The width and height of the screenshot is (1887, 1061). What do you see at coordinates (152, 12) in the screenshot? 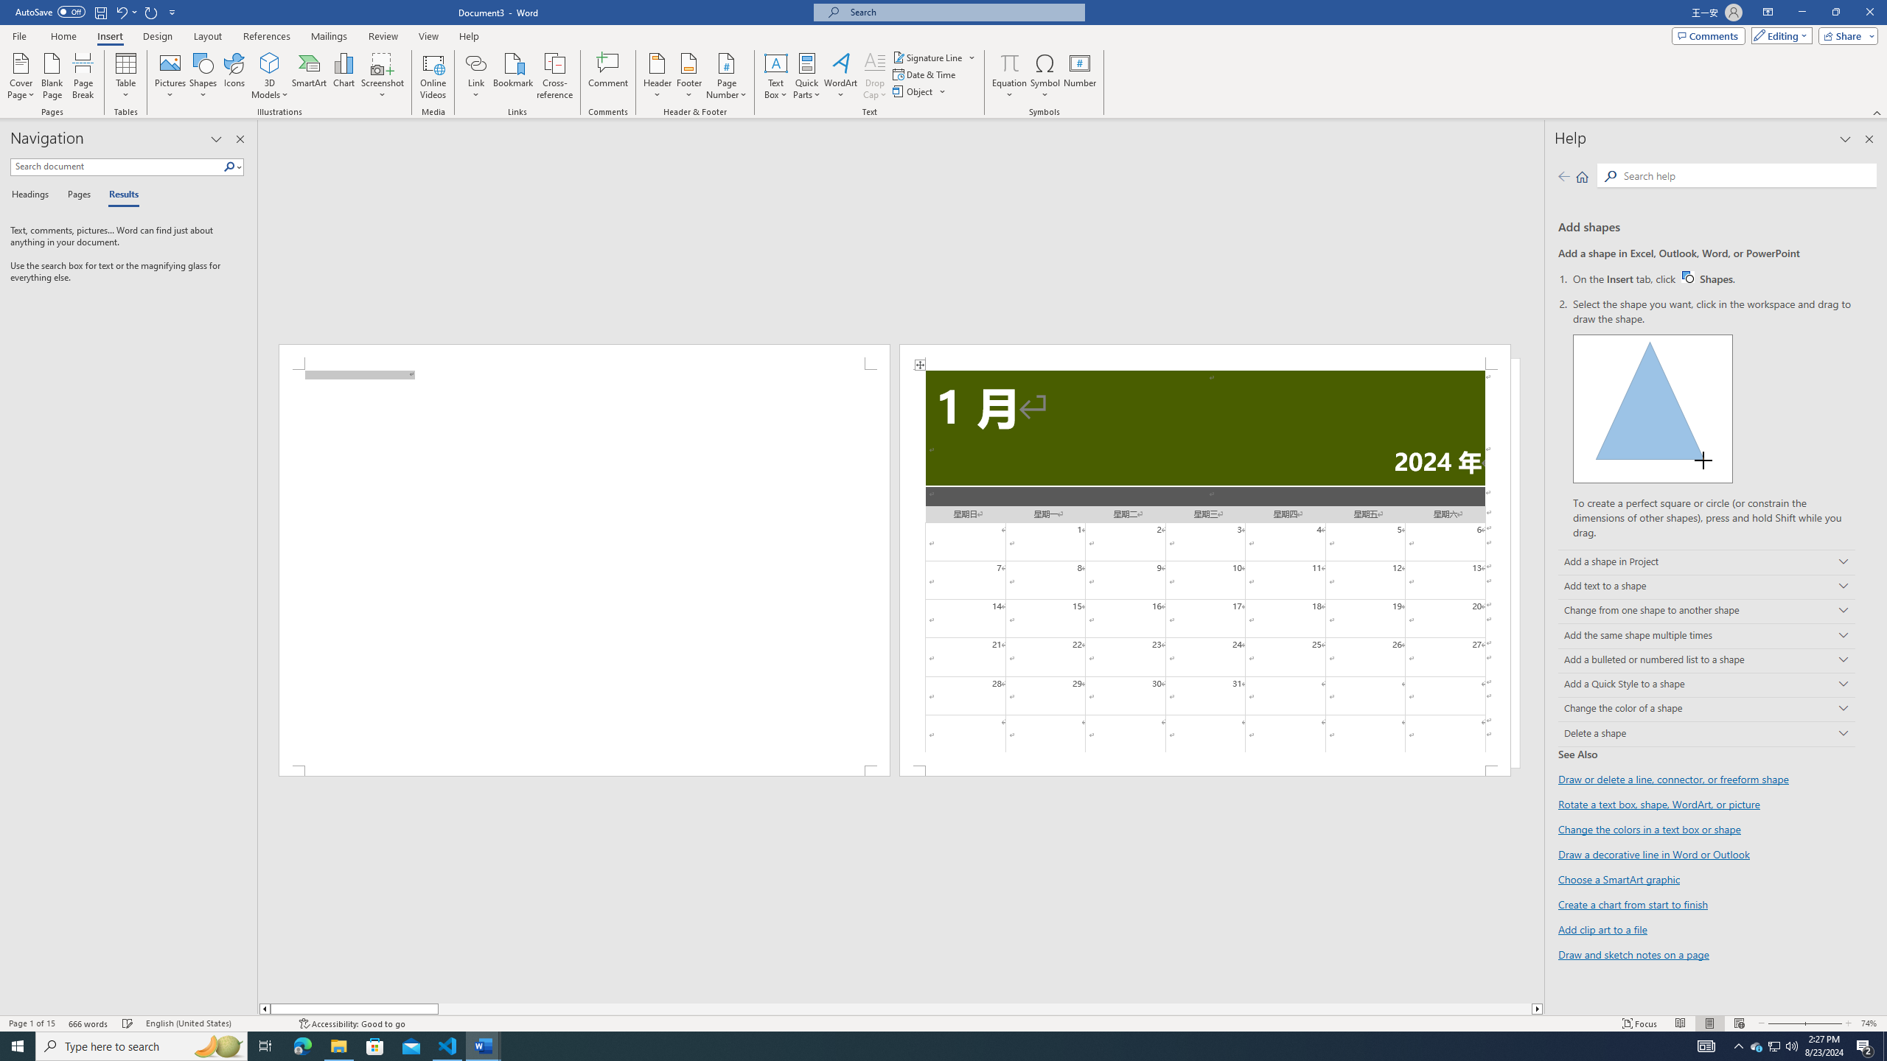
I see `Repeat Doc Close` at bounding box center [152, 12].